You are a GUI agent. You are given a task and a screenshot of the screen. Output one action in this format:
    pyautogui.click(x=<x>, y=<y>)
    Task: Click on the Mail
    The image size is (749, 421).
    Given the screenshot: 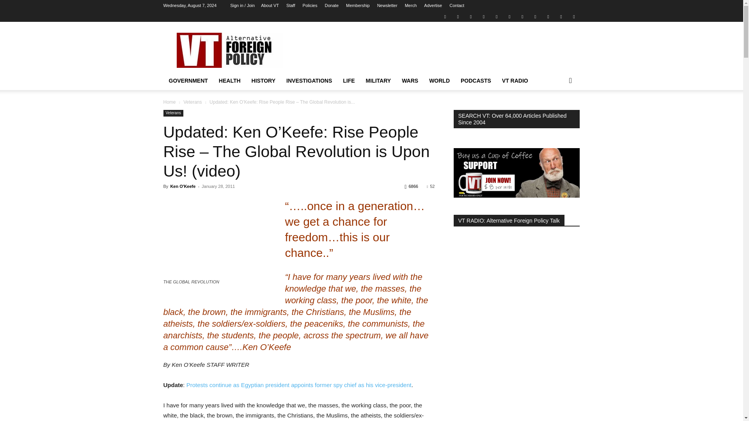 What is the action you would take?
    pyautogui.click(x=470, y=16)
    